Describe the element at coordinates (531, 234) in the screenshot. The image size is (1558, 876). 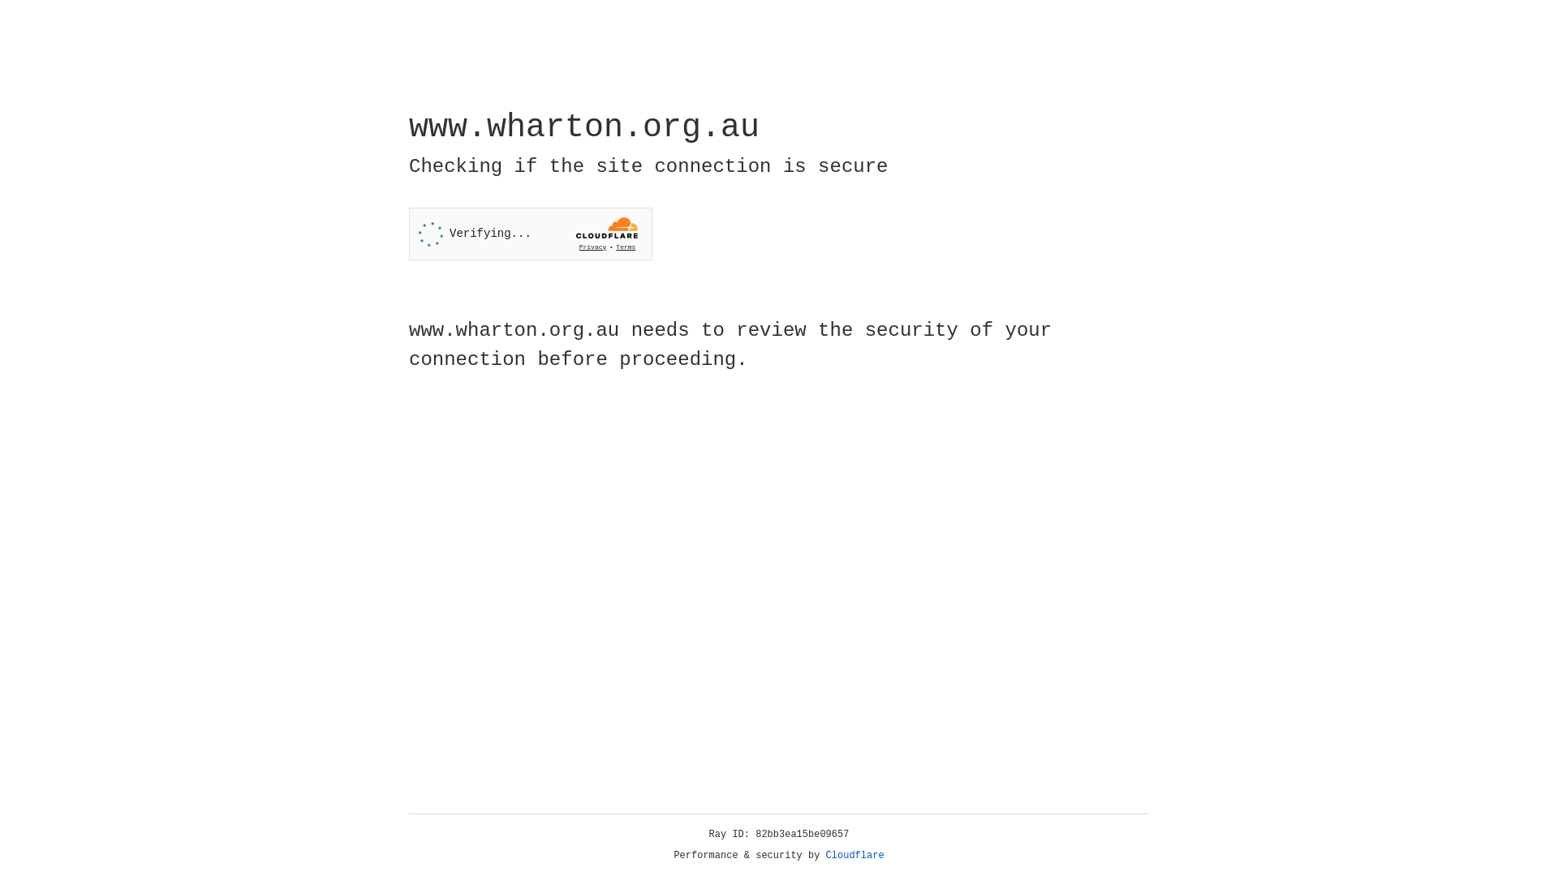
I see `Widget containing a Cloudflare security challenge` at that location.